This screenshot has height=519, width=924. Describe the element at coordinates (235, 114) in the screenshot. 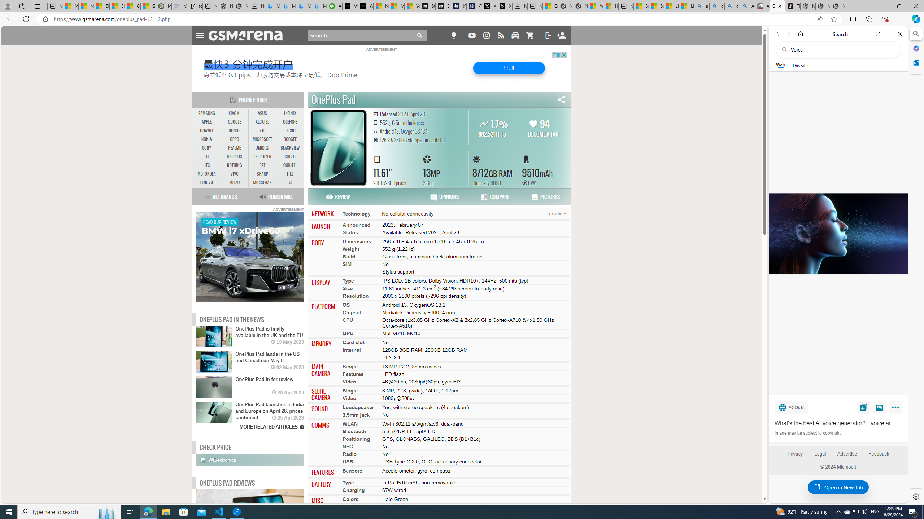

I see `XIAOMI` at that location.